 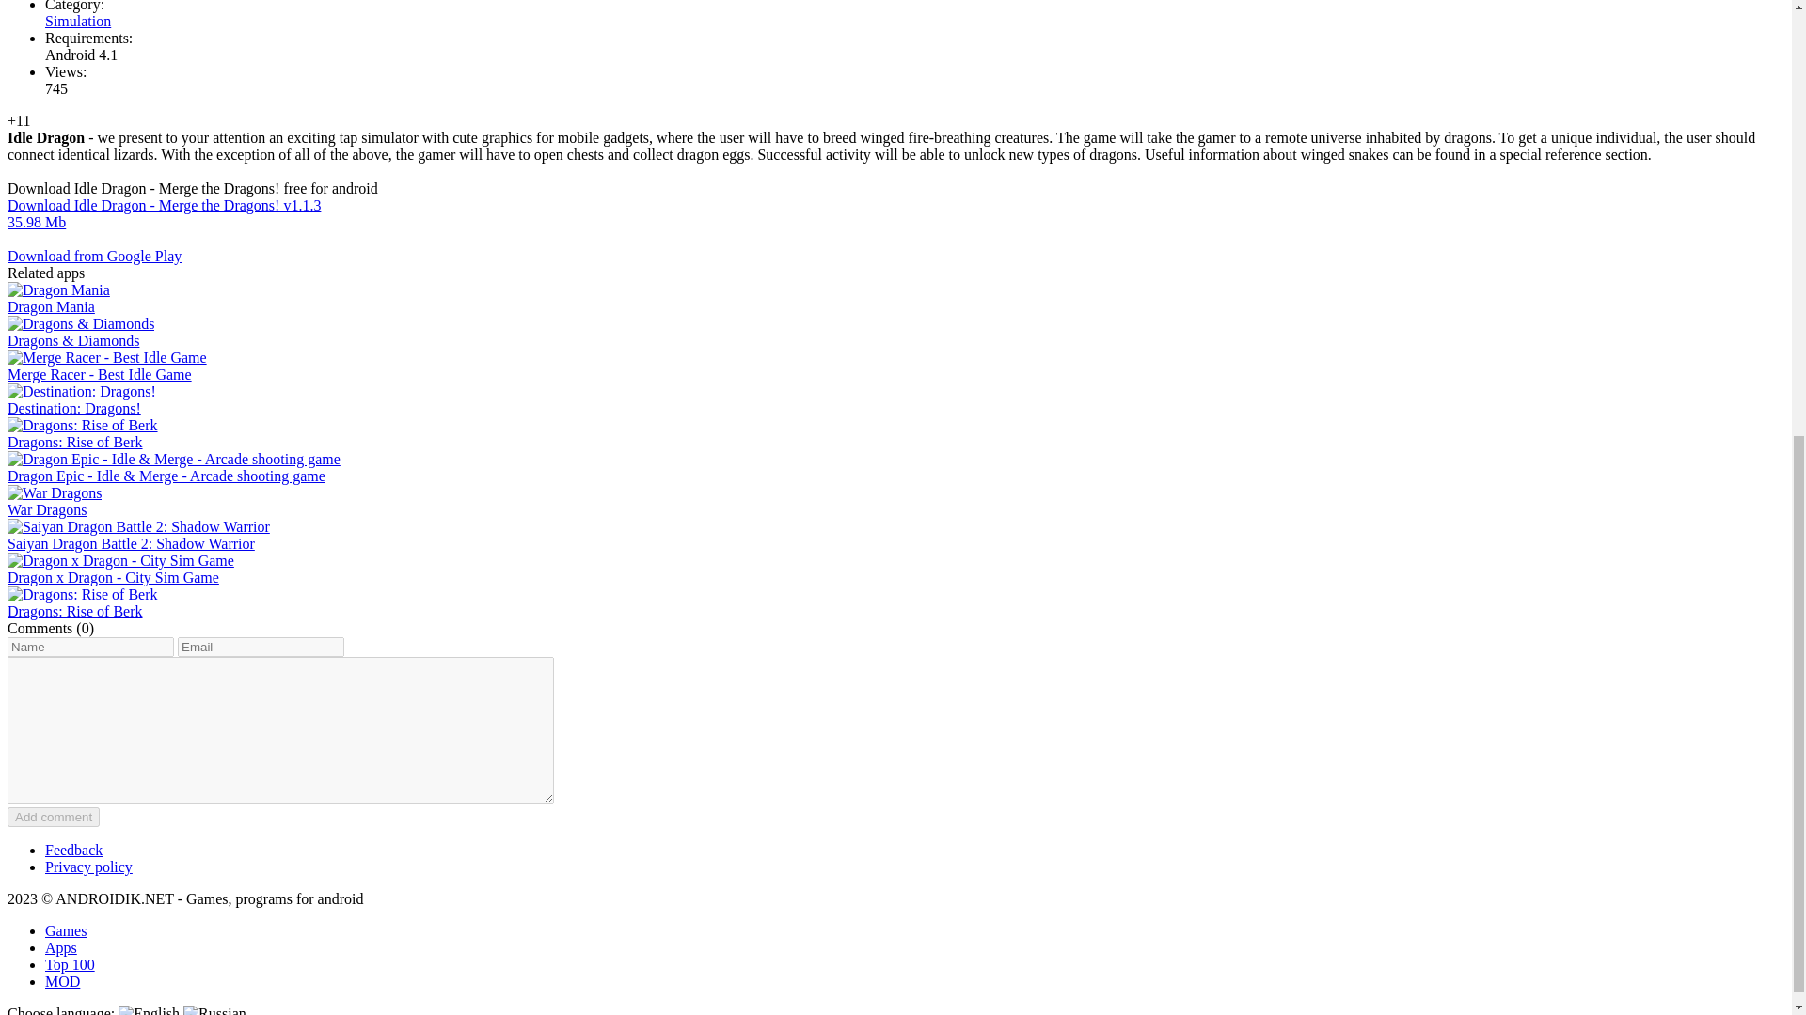 I want to click on Feedback, so click(x=73, y=850).